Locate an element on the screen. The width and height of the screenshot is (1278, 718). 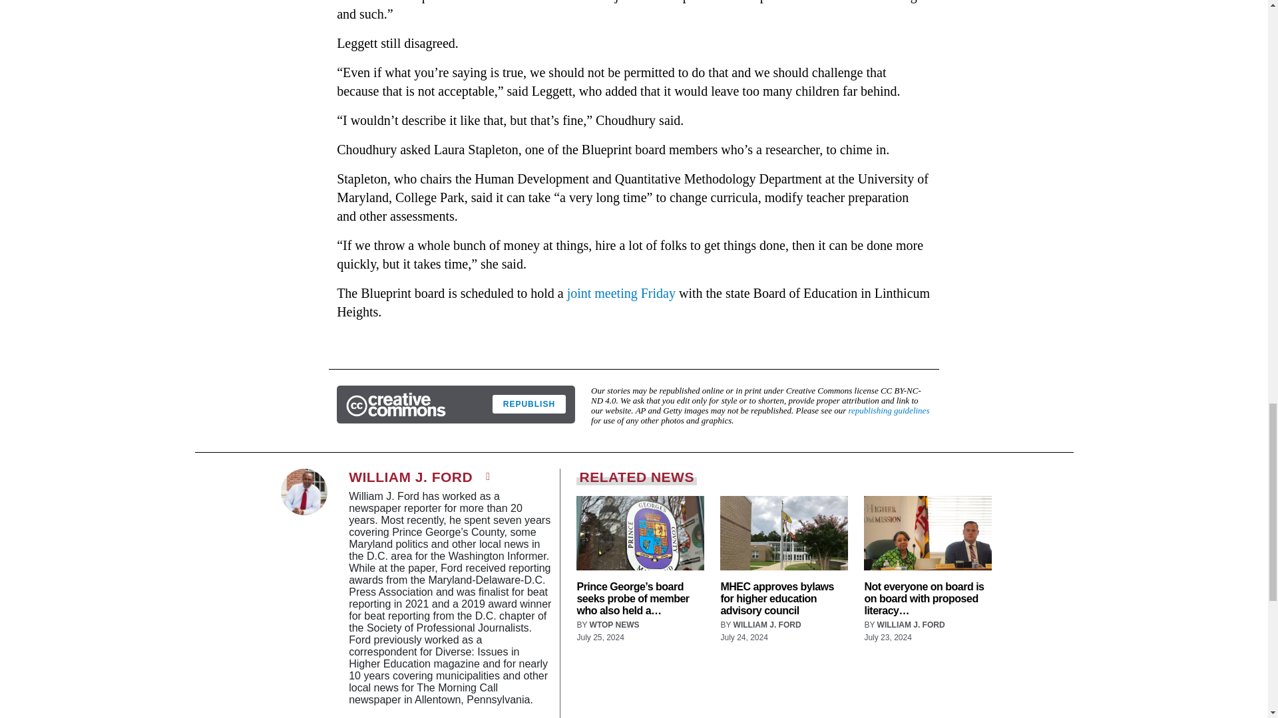
Posts by William J. Ford is located at coordinates (911, 625).